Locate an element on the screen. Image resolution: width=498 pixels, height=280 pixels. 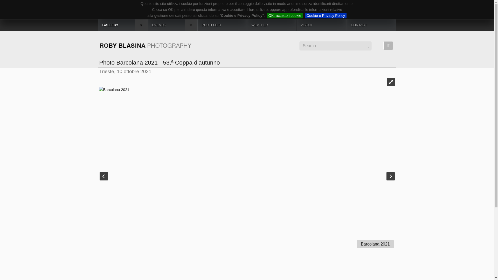
Italiano is located at coordinates (388, 46).